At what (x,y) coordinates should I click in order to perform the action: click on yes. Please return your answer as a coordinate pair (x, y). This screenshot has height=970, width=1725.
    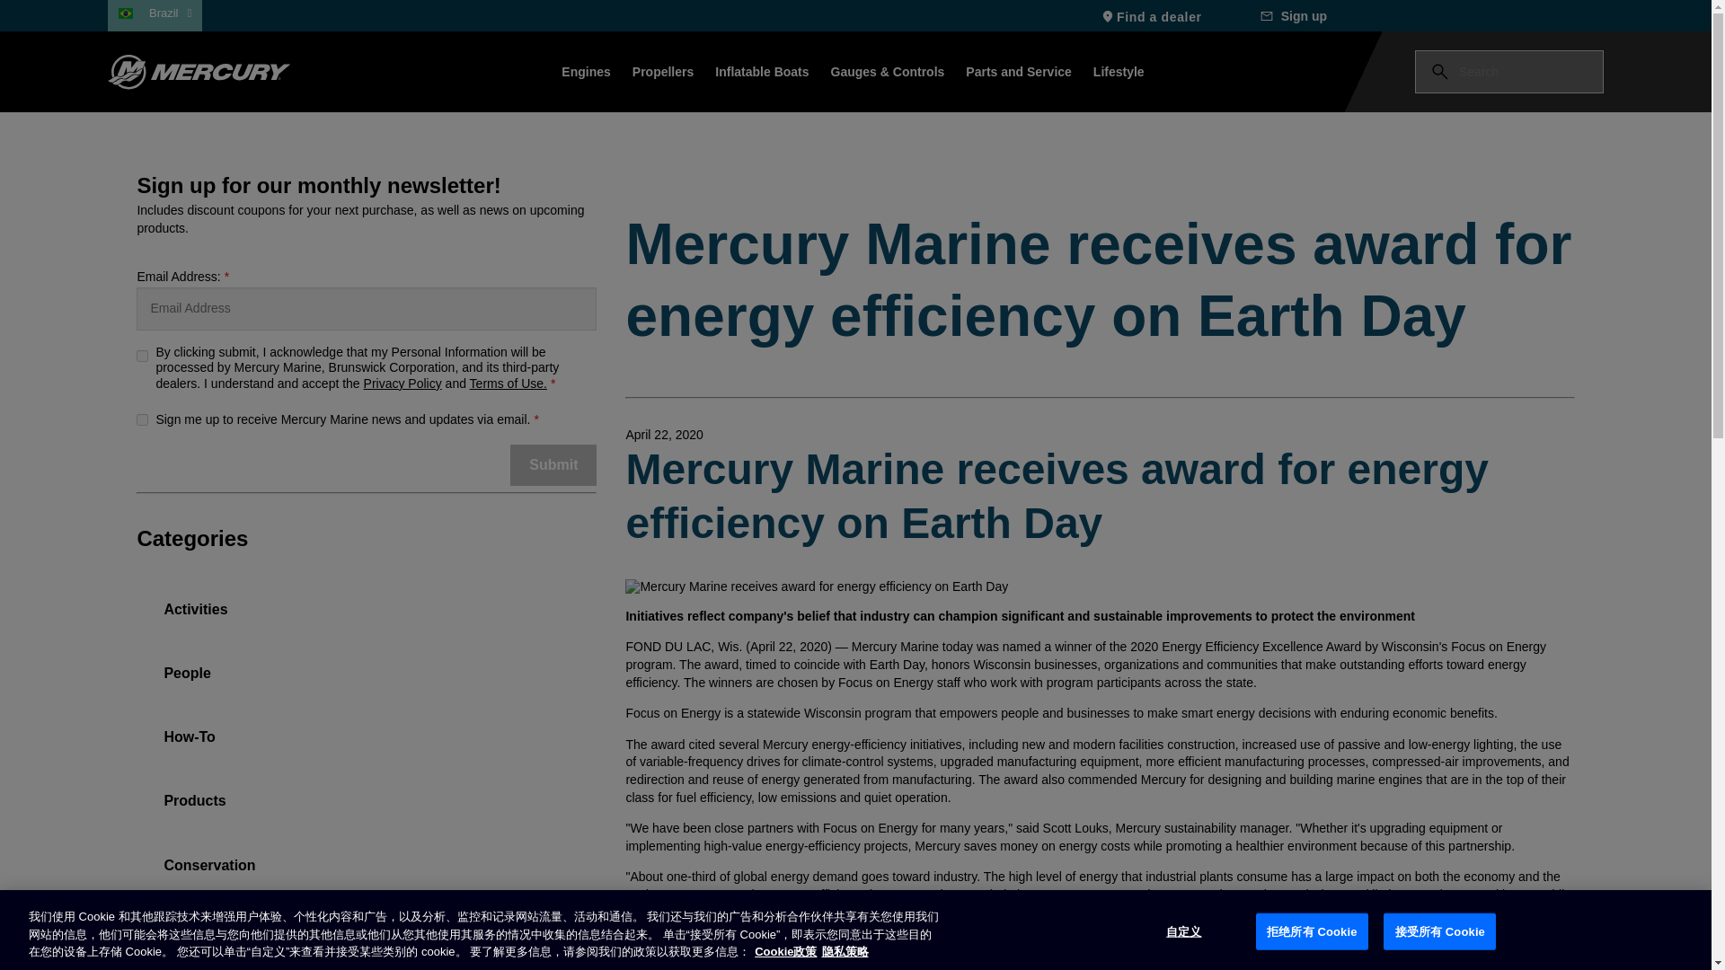
    Looking at the image, I should click on (142, 356).